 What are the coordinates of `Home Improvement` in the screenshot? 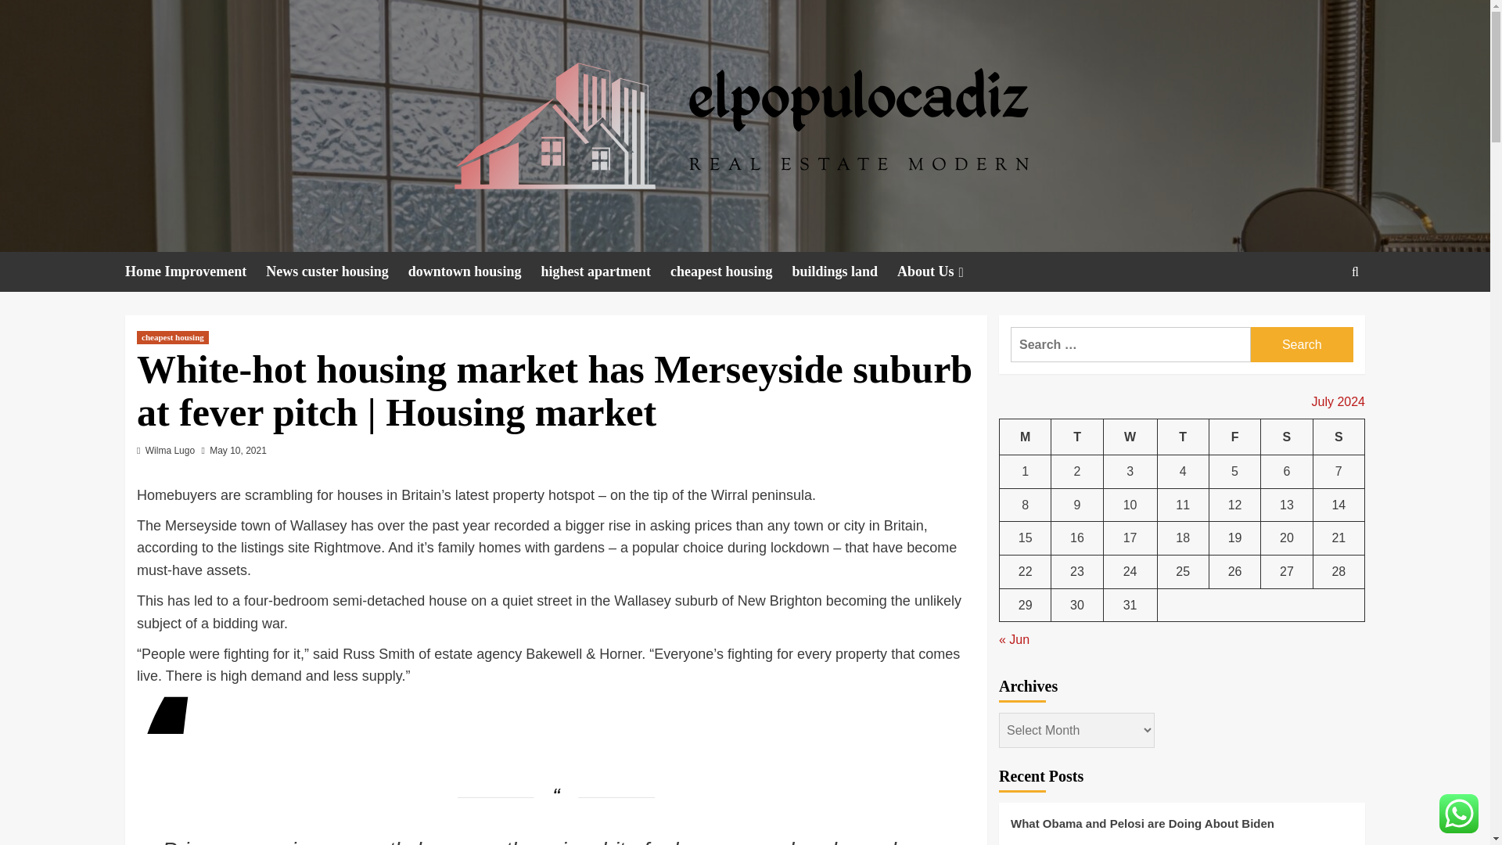 It's located at (195, 271).